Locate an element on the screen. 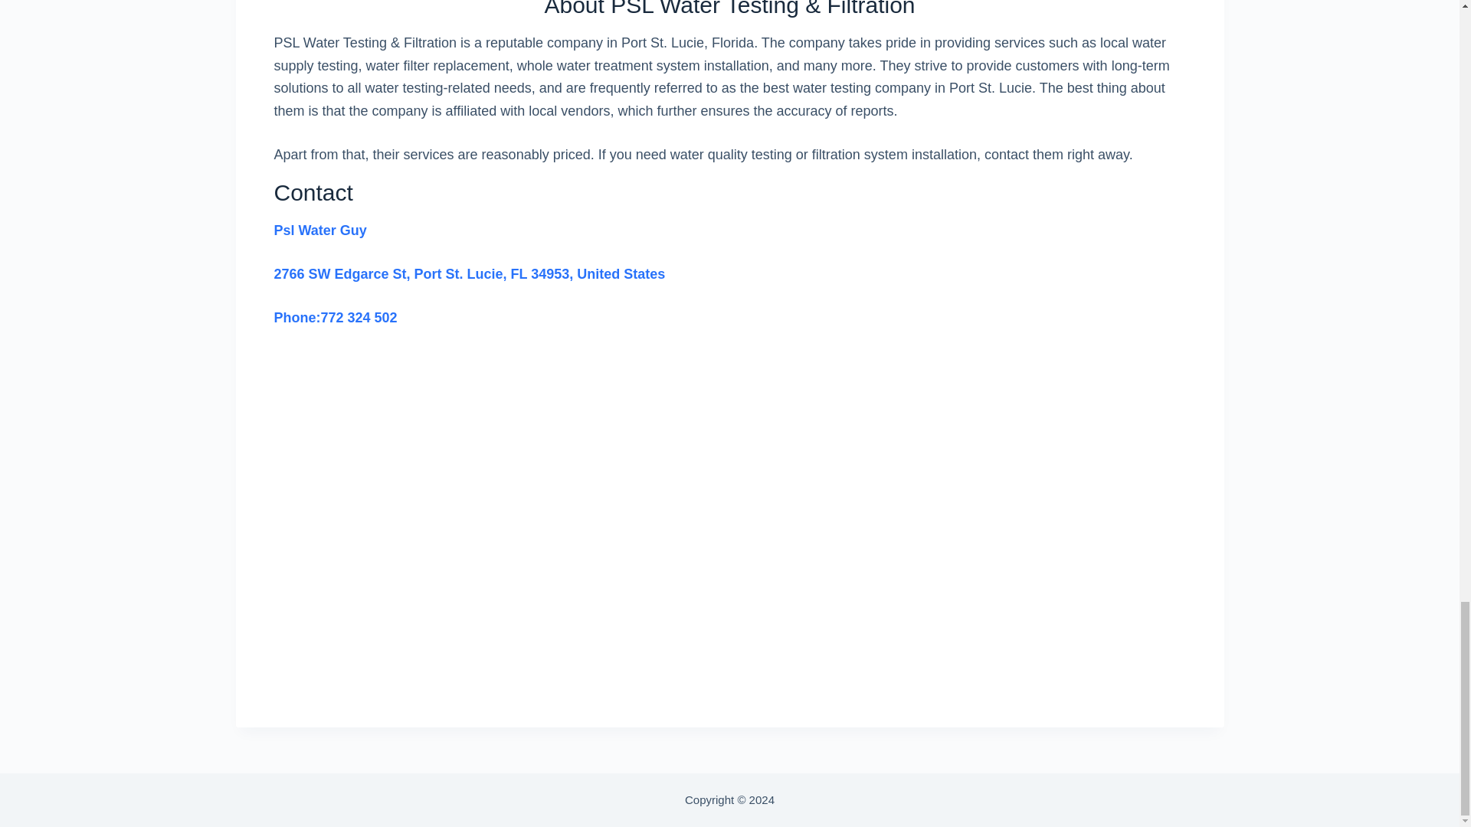  Phone:772 324 502 is located at coordinates (336, 318).